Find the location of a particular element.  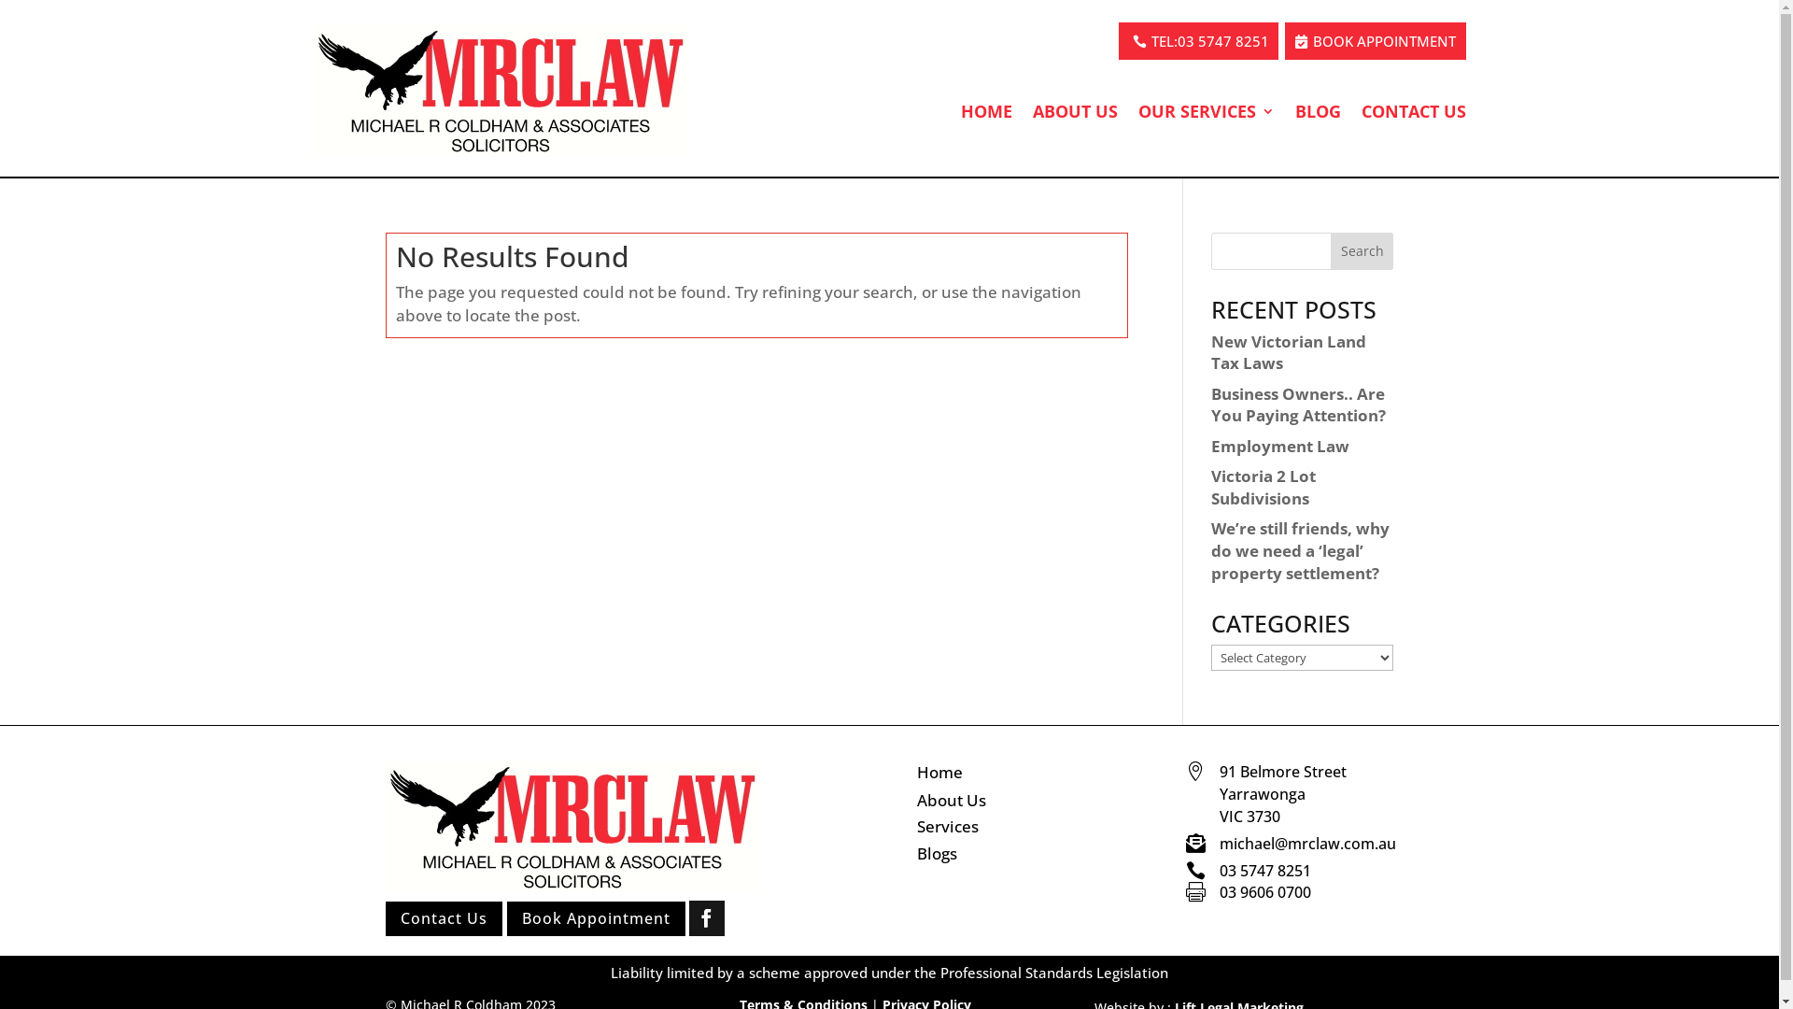

Contact Us is located at coordinates (443, 919).